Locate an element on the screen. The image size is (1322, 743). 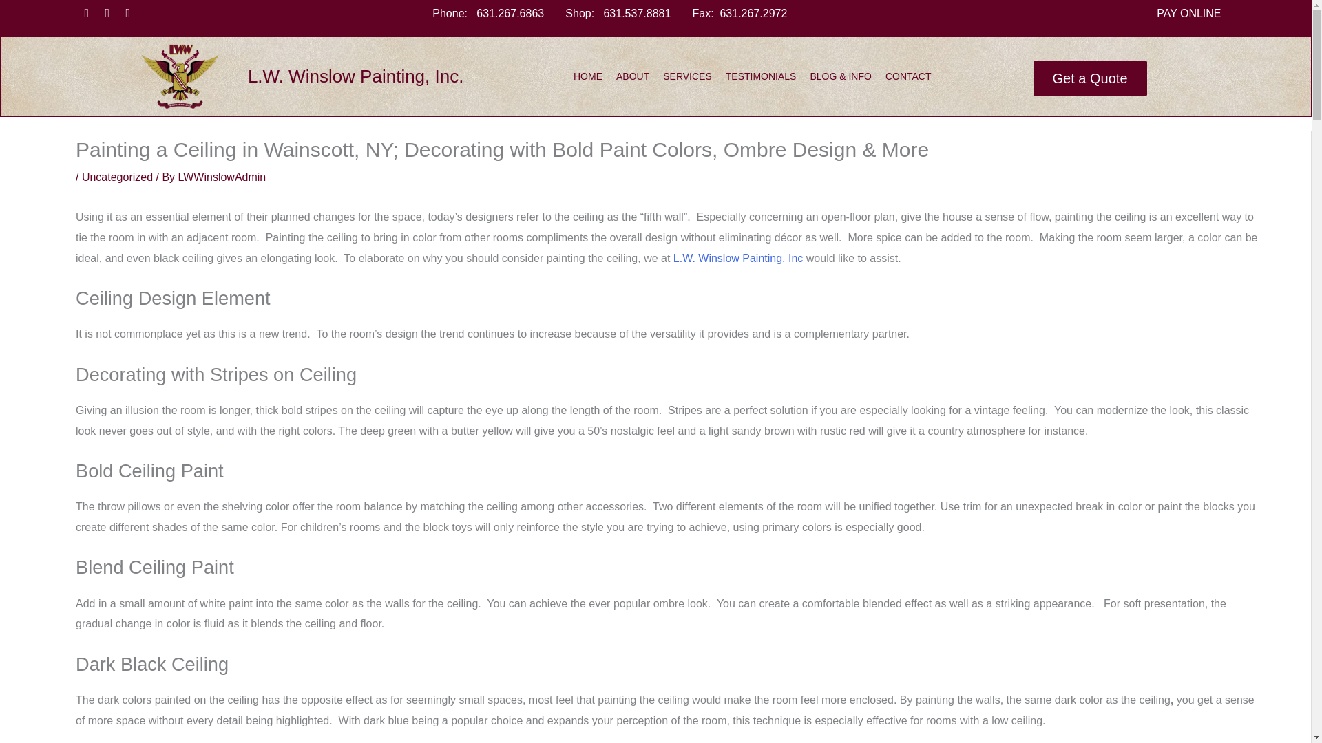
HOME is located at coordinates (587, 76).